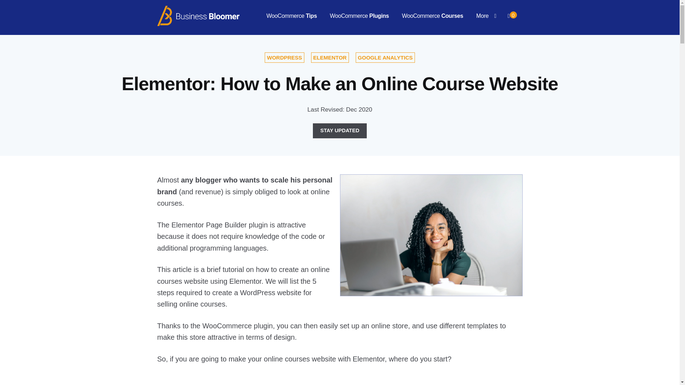  What do you see at coordinates (284, 57) in the screenshot?
I see `WORDPRESS` at bounding box center [284, 57].